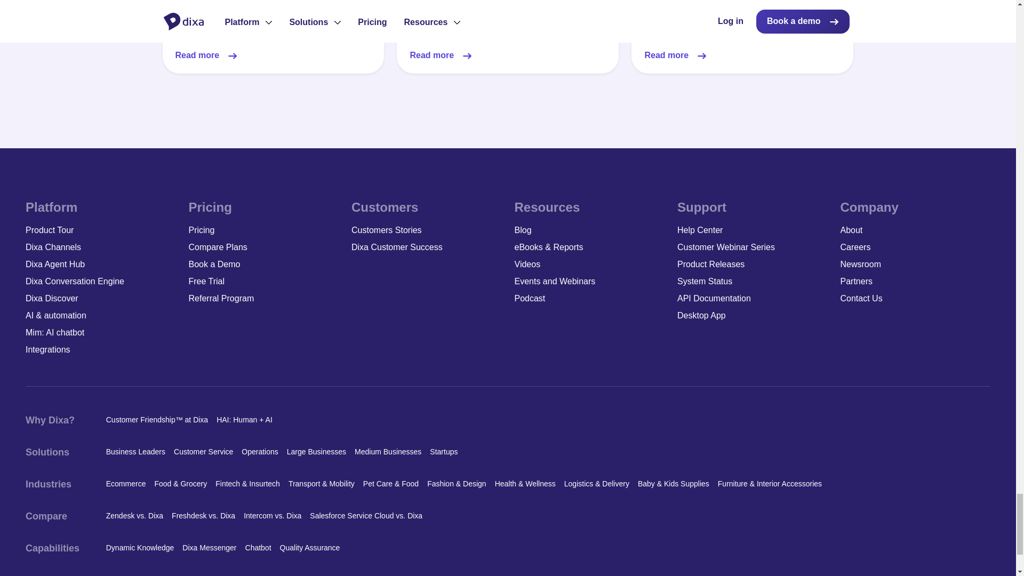  Describe the element at coordinates (101, 282) in the screenshot. I see `Dixa Conversation Engine` at that location.